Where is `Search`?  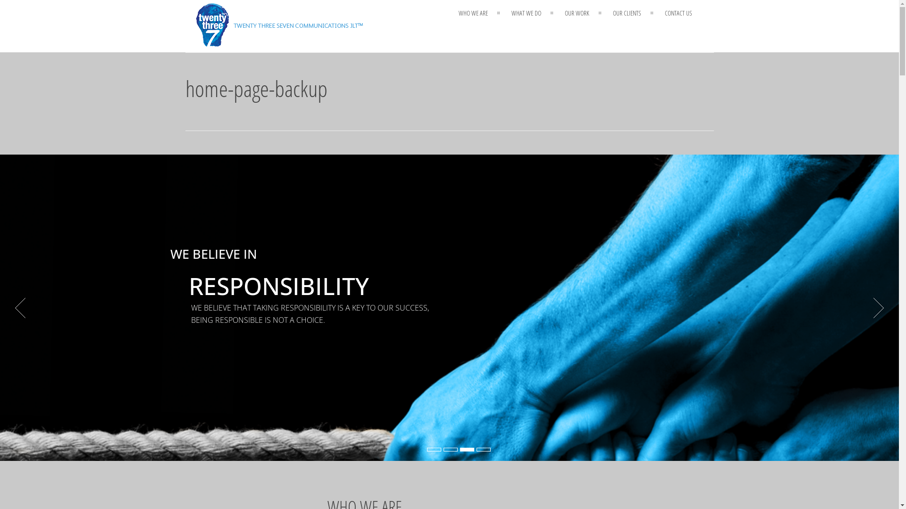
Search is located at coordinates (703, 165).